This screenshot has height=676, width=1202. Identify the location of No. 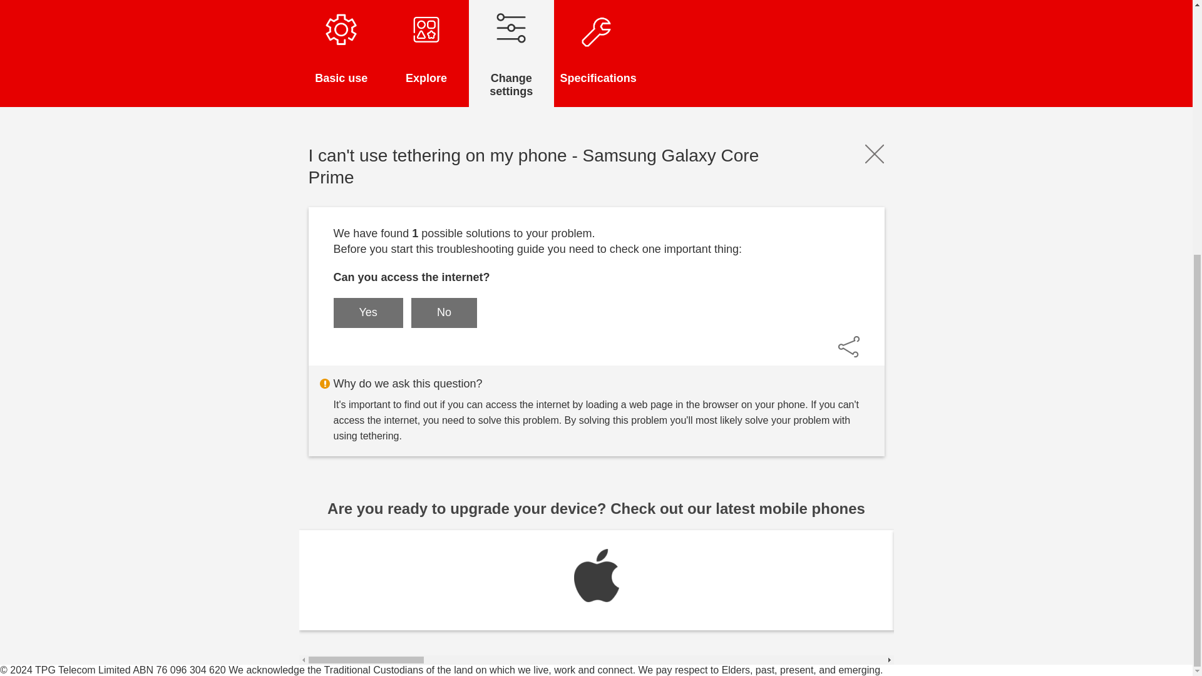
(444, 313).